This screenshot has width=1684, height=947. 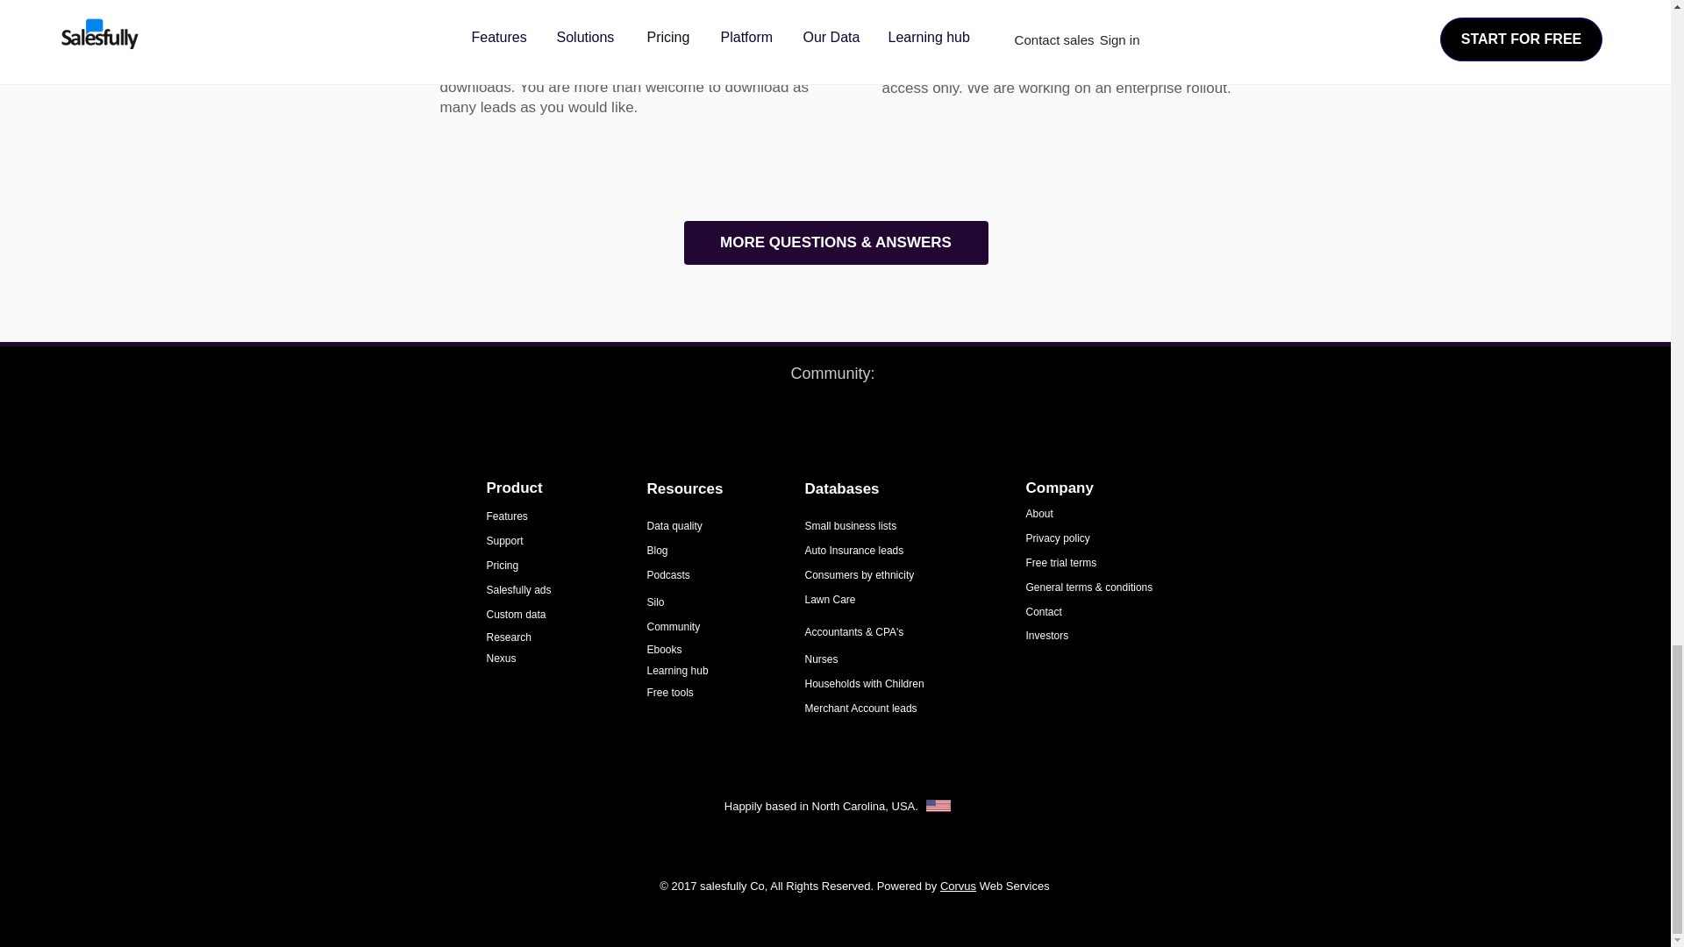 What do you see at coordinates (860, 575) in the screenshot?
I see `Consumers by ethnicity` at bounding box center [860, 575].